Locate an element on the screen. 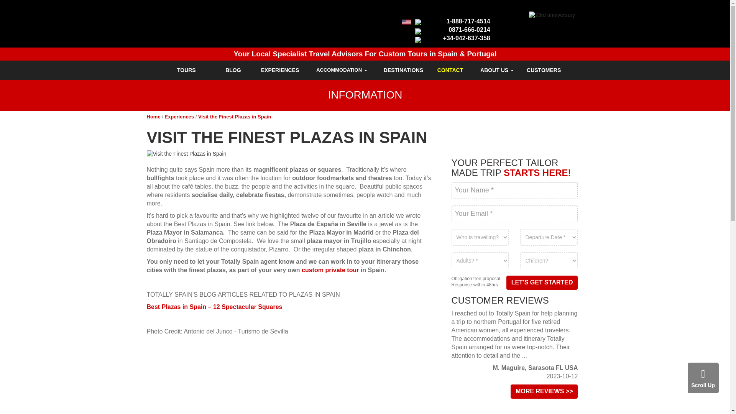 This screenshot has height=414, width=736. TOURS is located at coordinates (186, 70).